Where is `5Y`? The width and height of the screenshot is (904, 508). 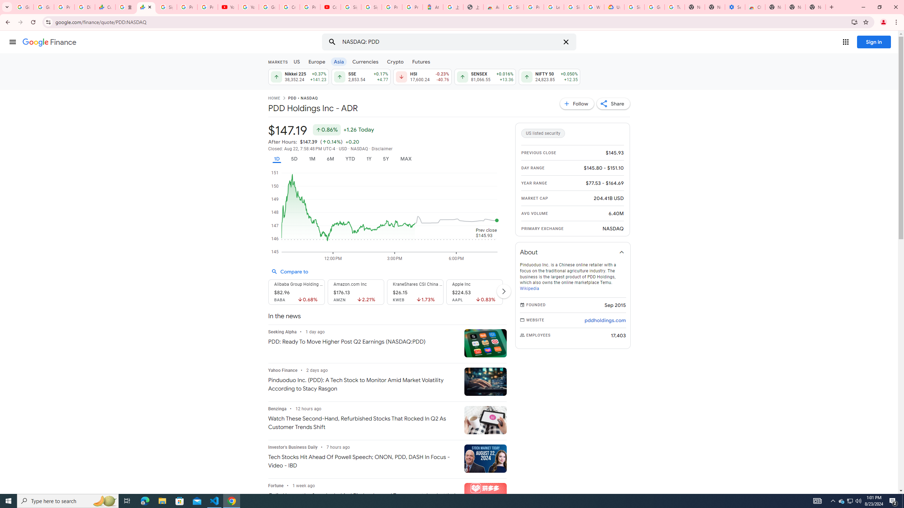
5Y is located at coordinates (386, 159).